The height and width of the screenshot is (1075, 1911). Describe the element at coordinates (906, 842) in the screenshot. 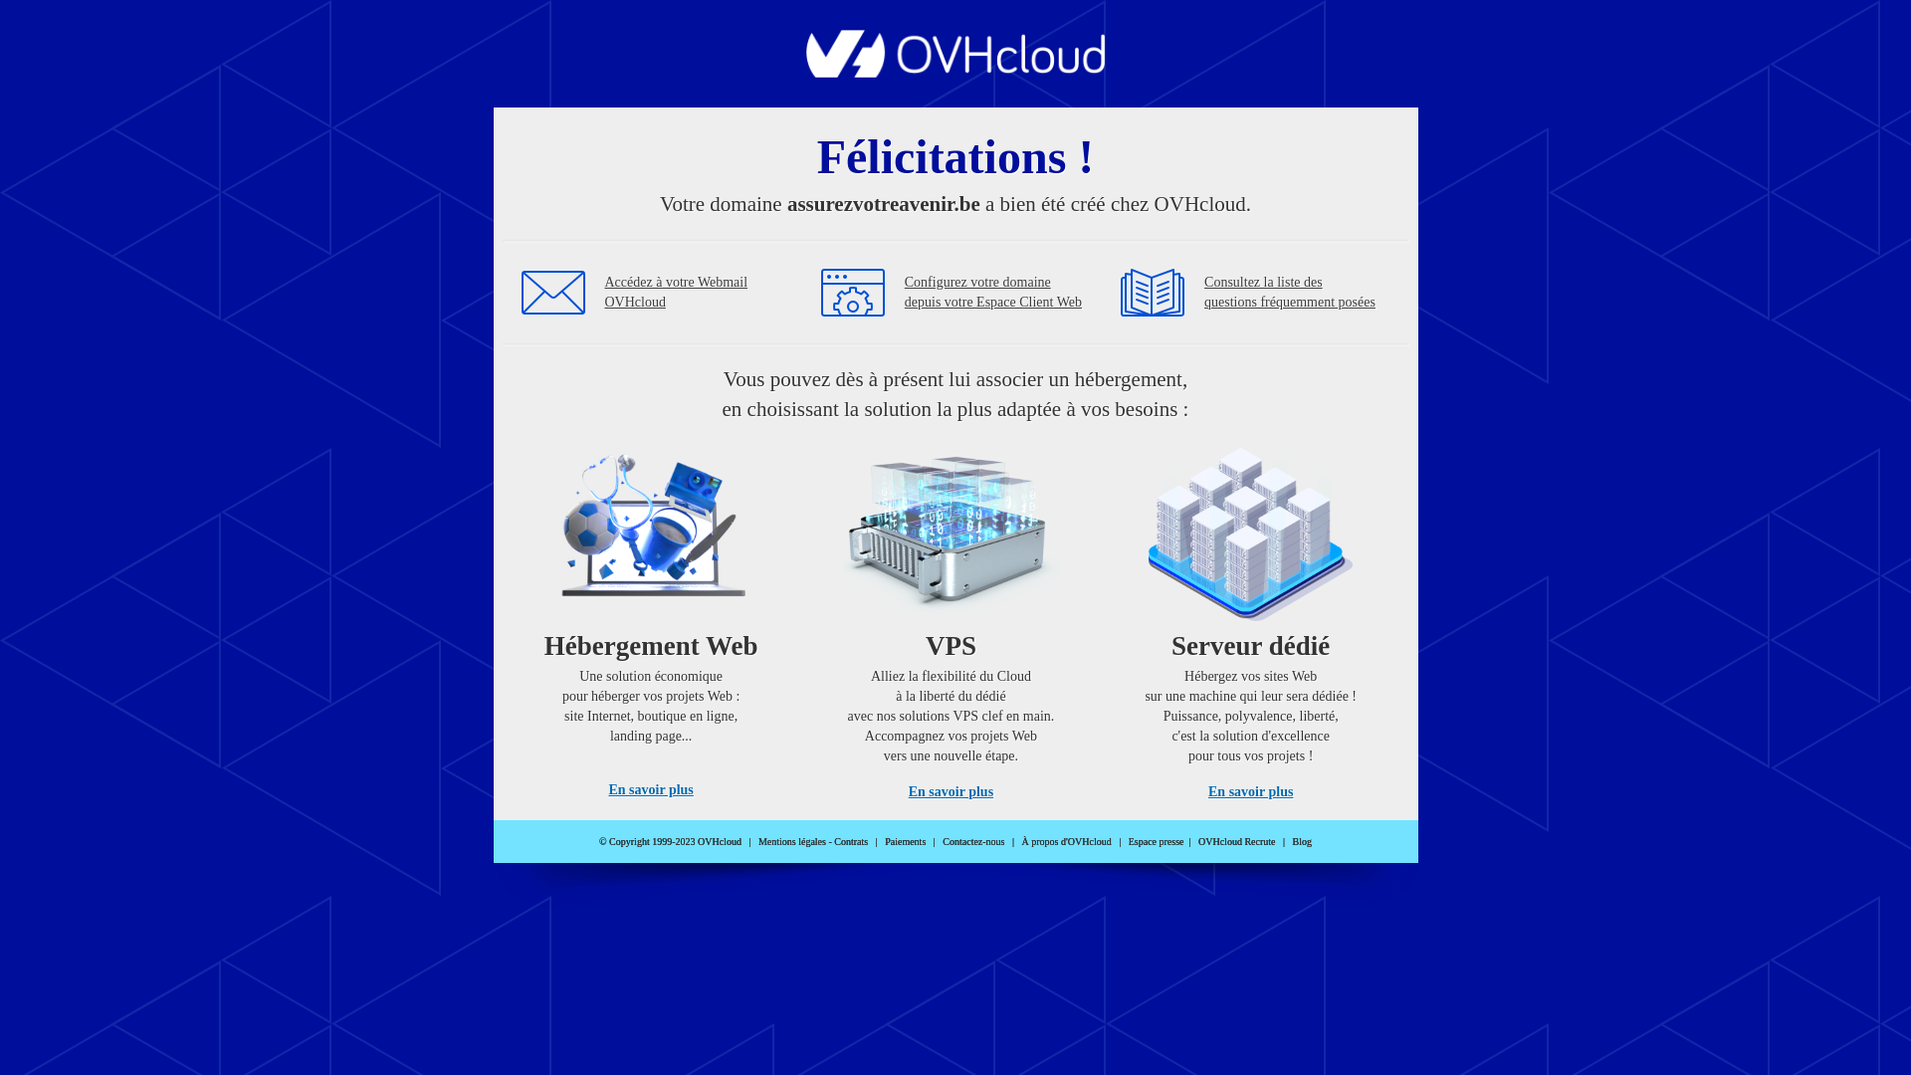

I see `Paiements` at that location.